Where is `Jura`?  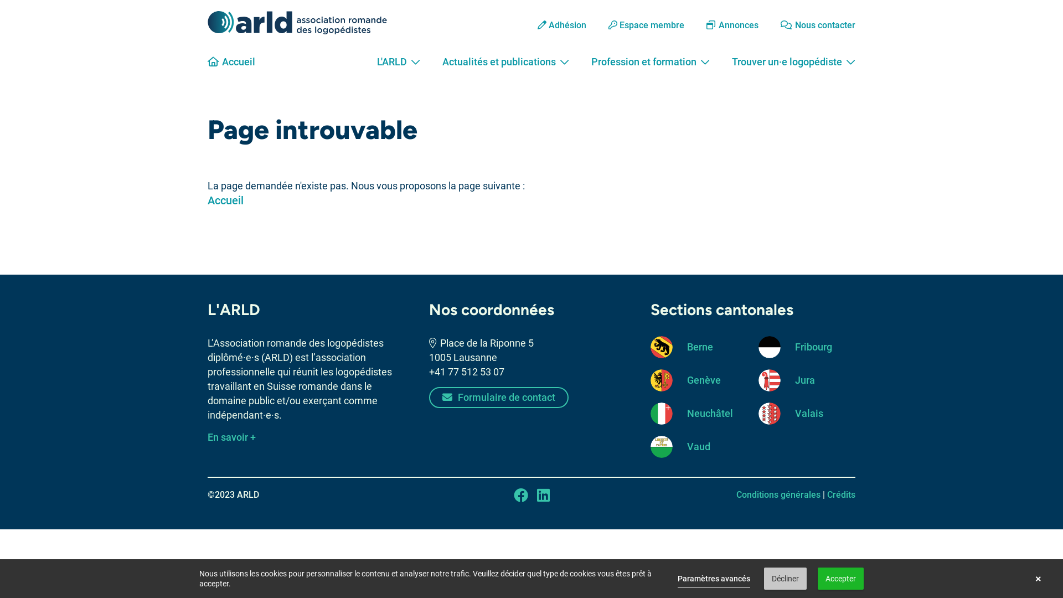
Jura is located at coordinates (807, 380).